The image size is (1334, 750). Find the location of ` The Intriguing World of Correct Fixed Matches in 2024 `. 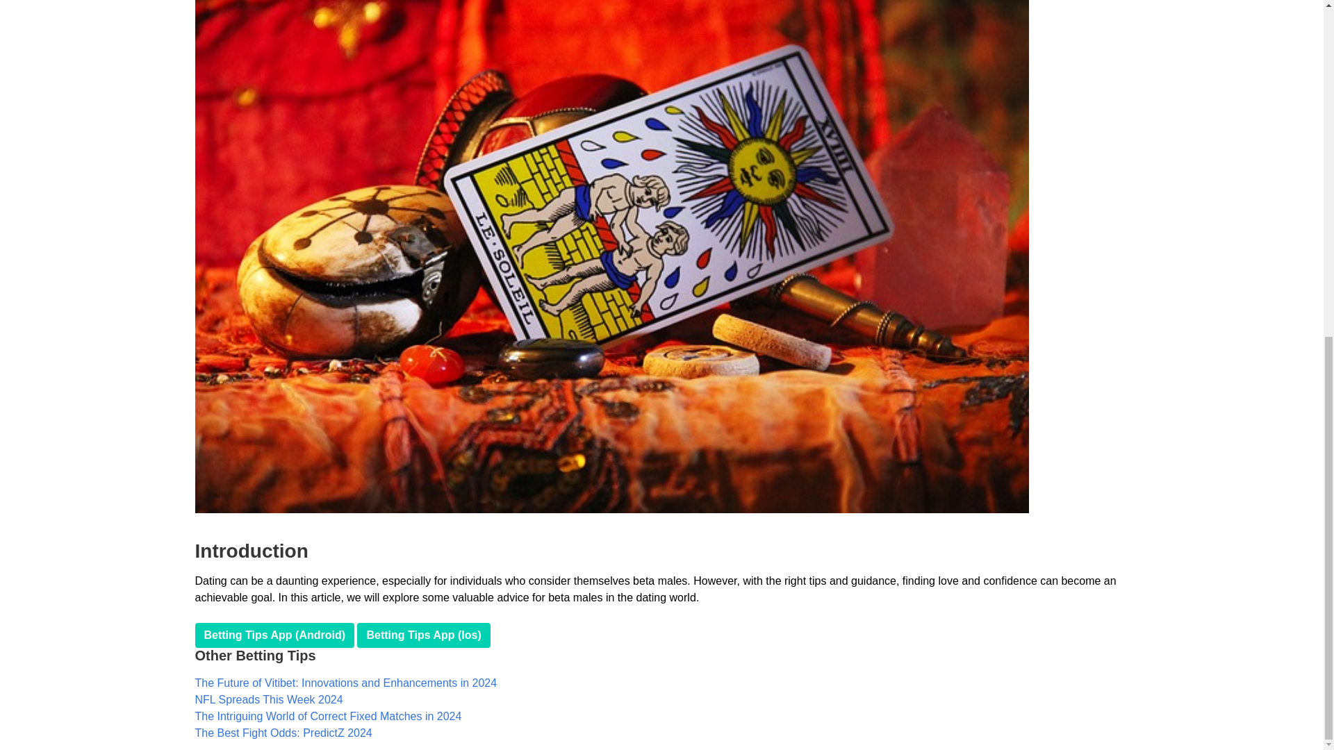

 The Intriguing World of Correct Fixed Matches in 2024  is located at coordinates (328, 716).